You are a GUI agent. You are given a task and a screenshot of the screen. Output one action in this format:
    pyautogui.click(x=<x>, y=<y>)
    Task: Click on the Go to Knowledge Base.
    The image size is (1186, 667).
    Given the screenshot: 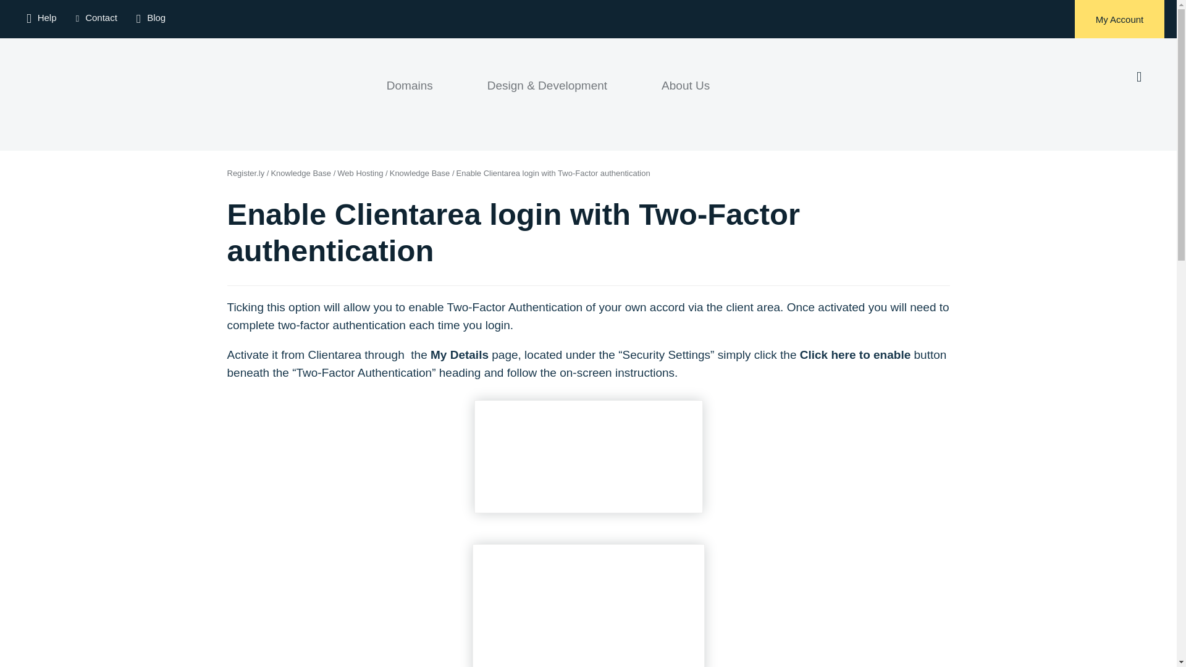 What is the action you would take?
    pyautogui.click(x=420, y=173)
    